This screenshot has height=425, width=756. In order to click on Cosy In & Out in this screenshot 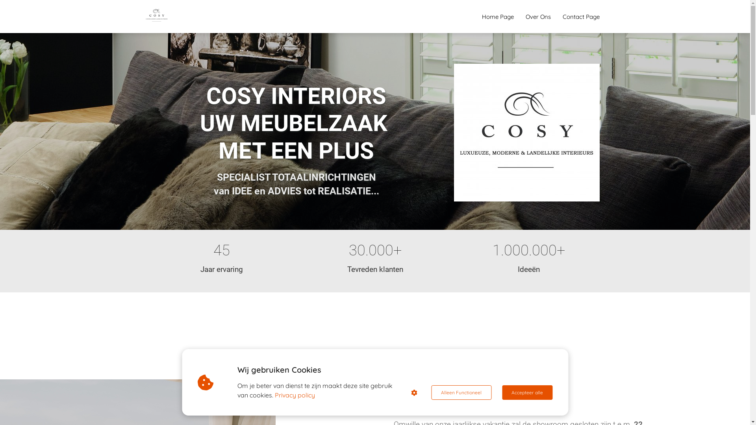, I will do `click(526, 133)`.